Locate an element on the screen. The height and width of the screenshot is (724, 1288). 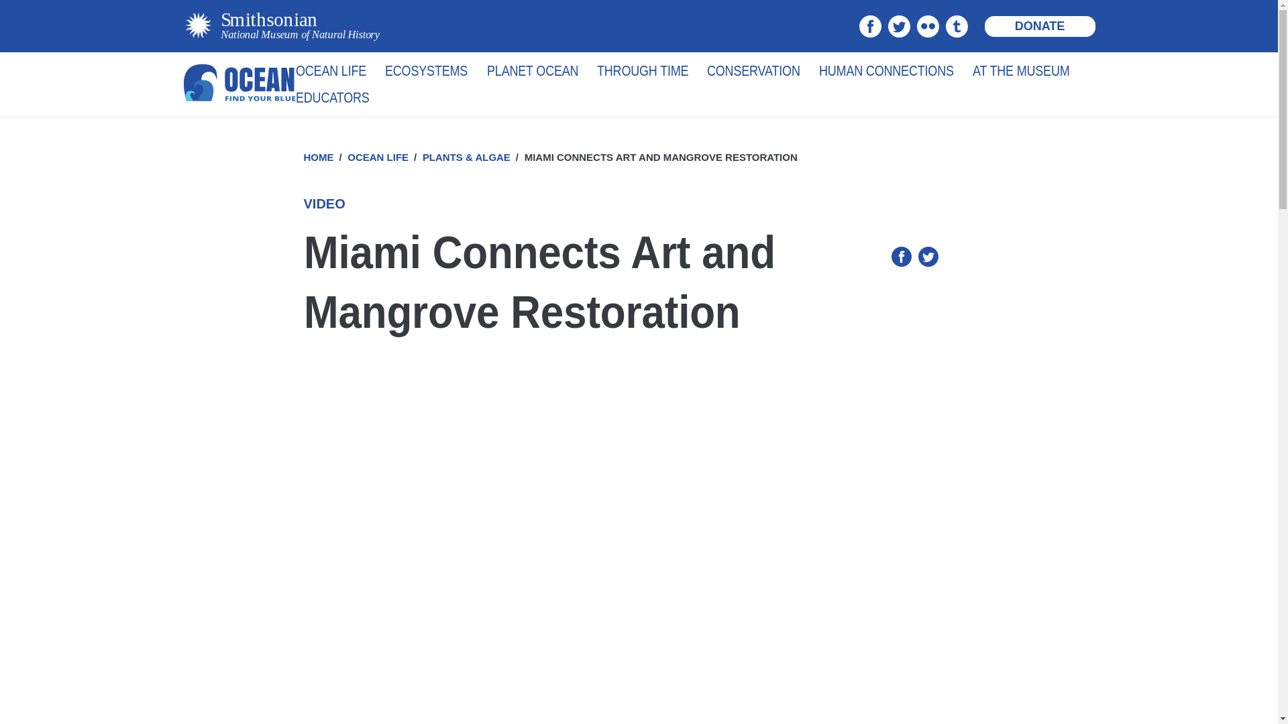
Follow us on Twitter is located at coordinates (899, 25).